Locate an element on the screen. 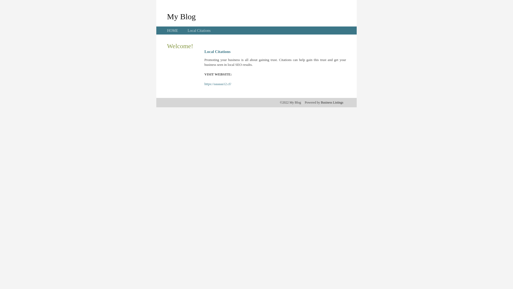 Image resolution: width=513 pixels, height=289 pixels. Local Citations is located at coordinates (199, 31).